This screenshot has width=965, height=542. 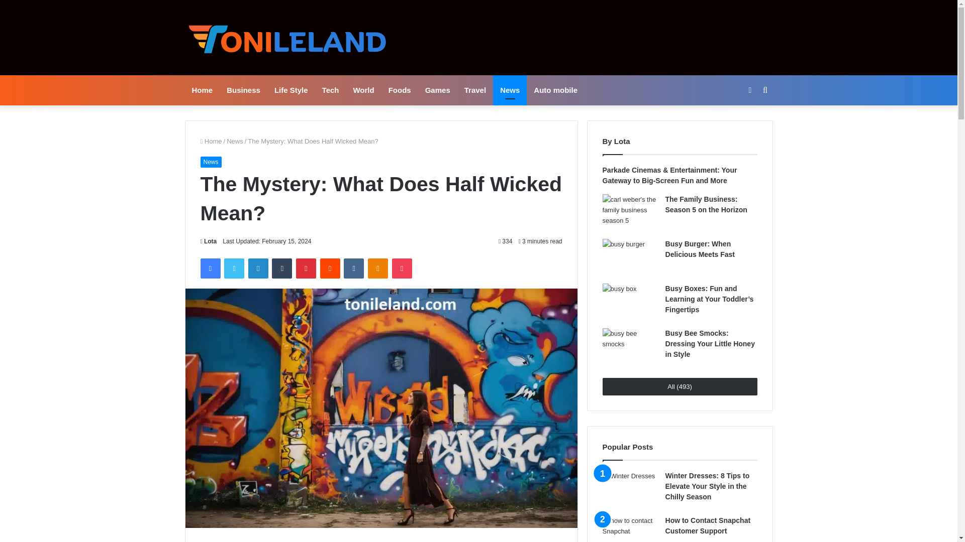 I want to click on News, so click(x=510, y=90).